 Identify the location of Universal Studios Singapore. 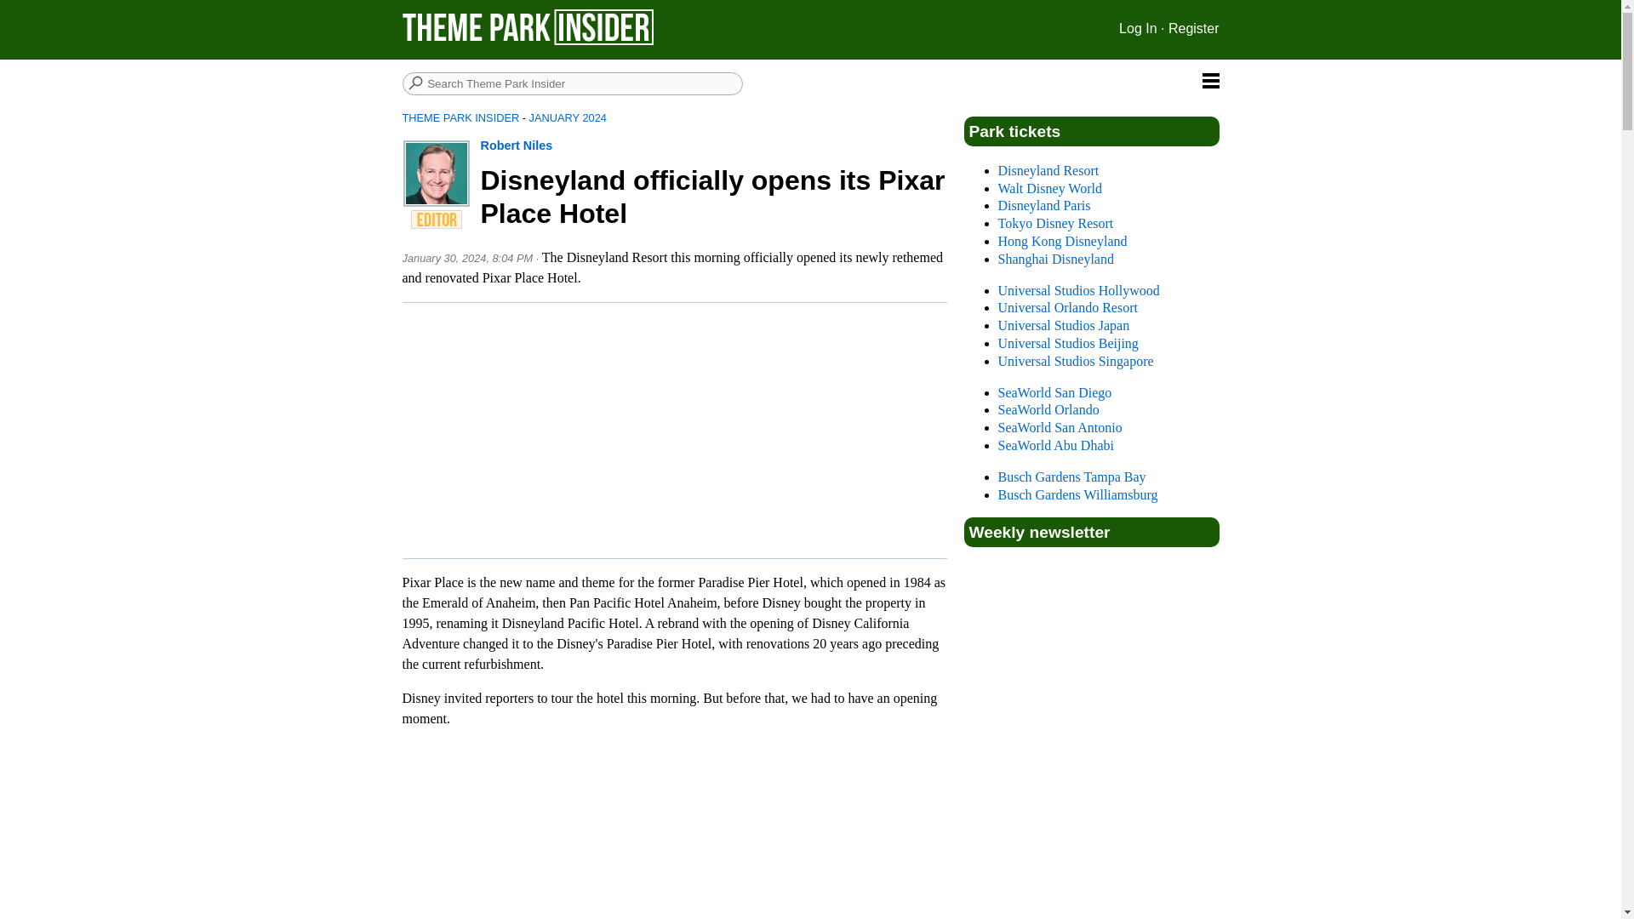
(1075, 361).